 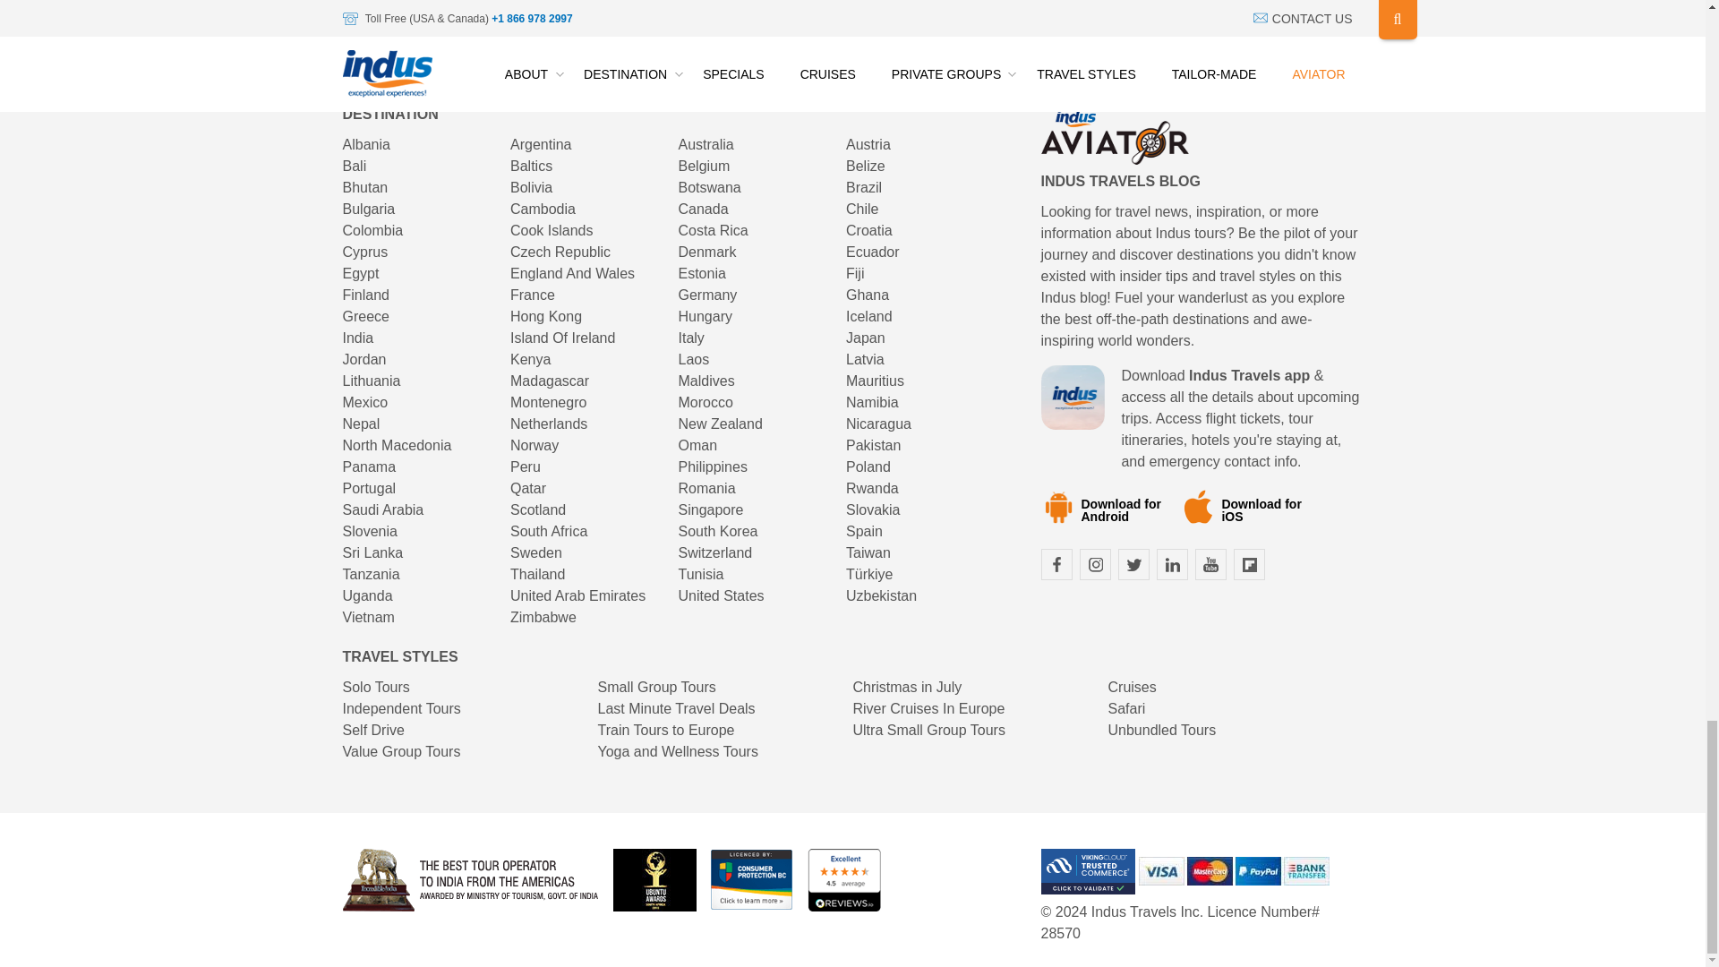 I want to click on Subscribe Now, so click(x=1264, y=2).